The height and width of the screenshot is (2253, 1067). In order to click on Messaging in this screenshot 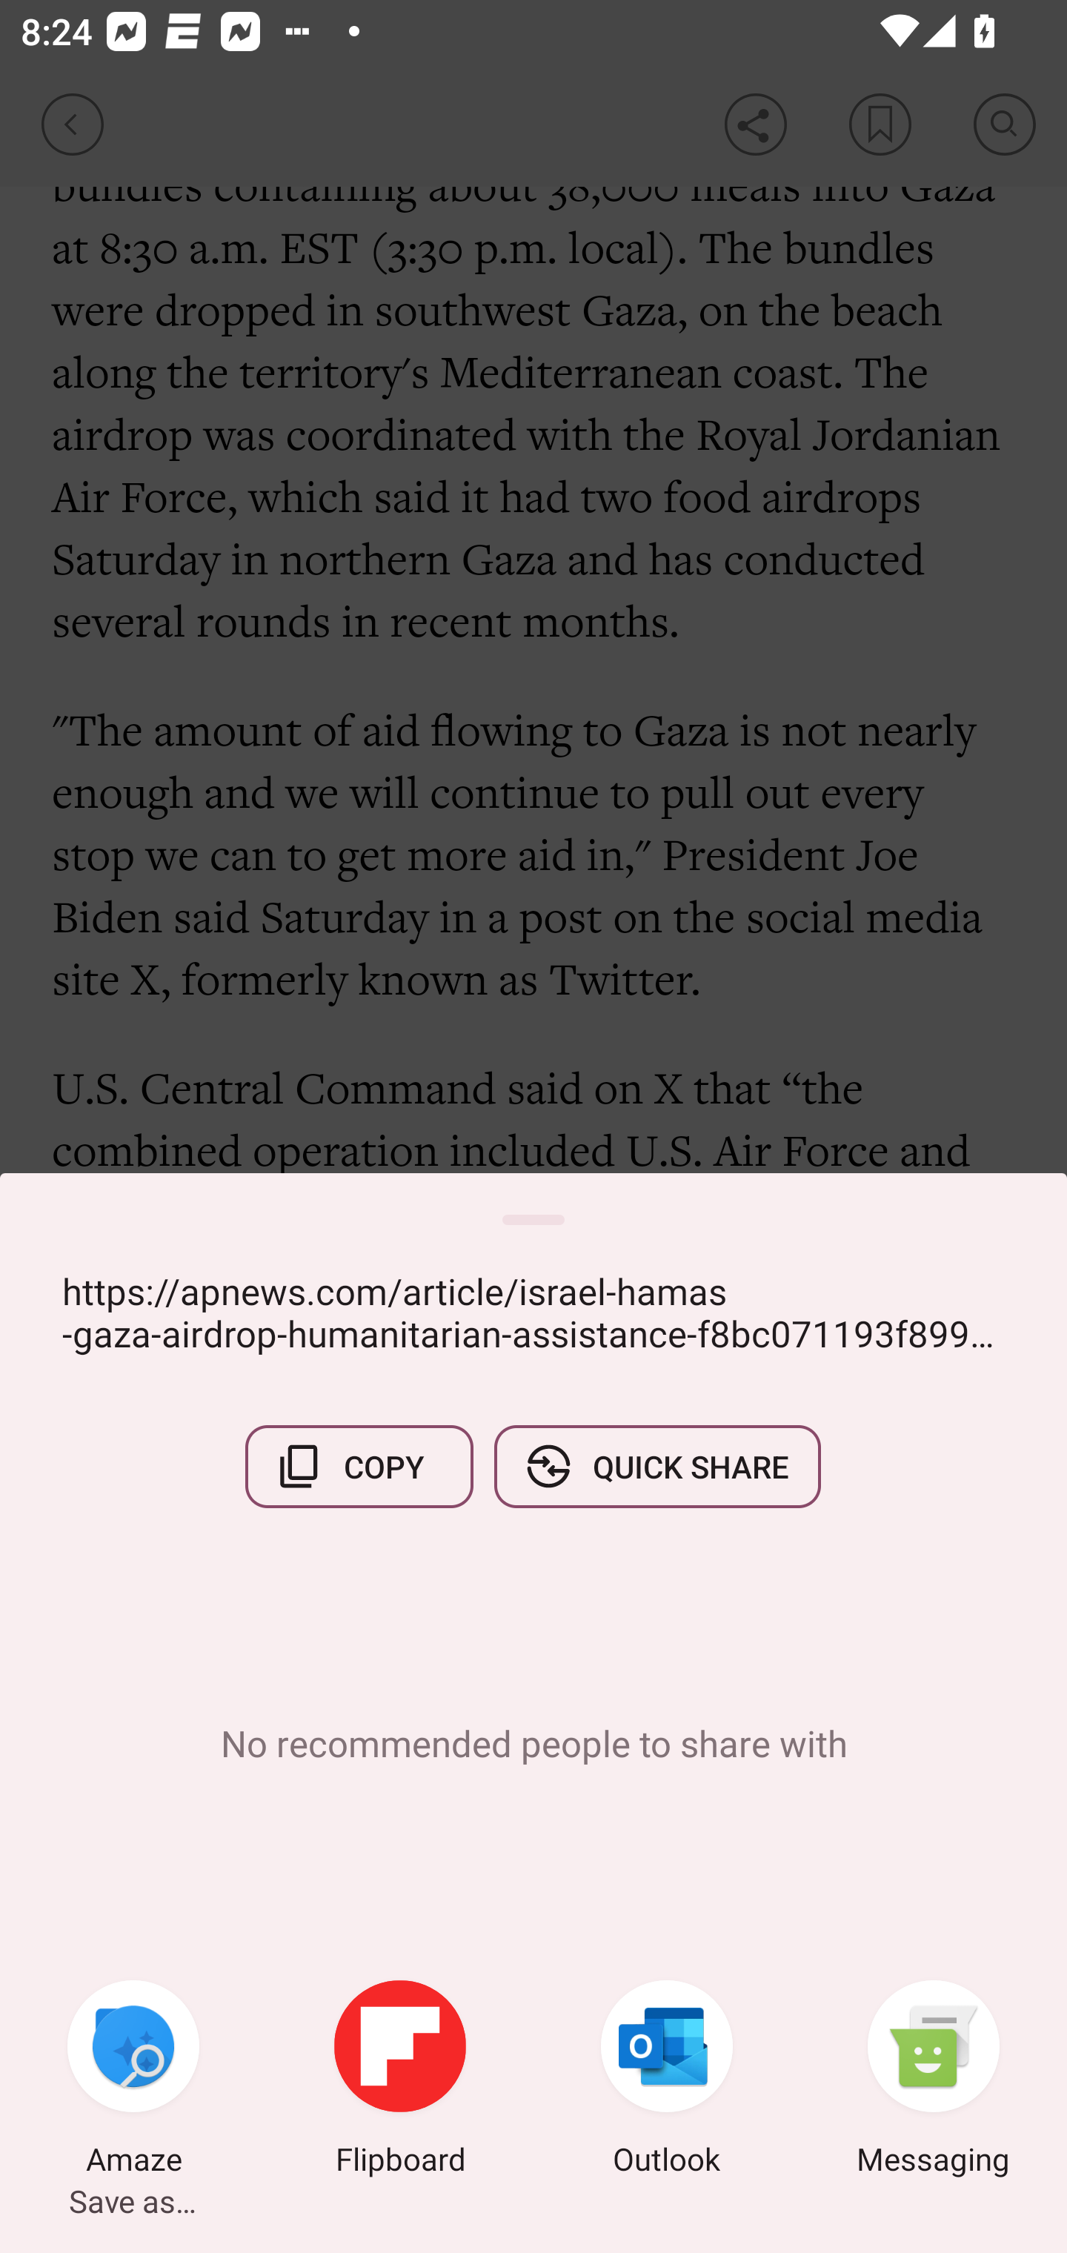, I will do `click(934, 2081)`.